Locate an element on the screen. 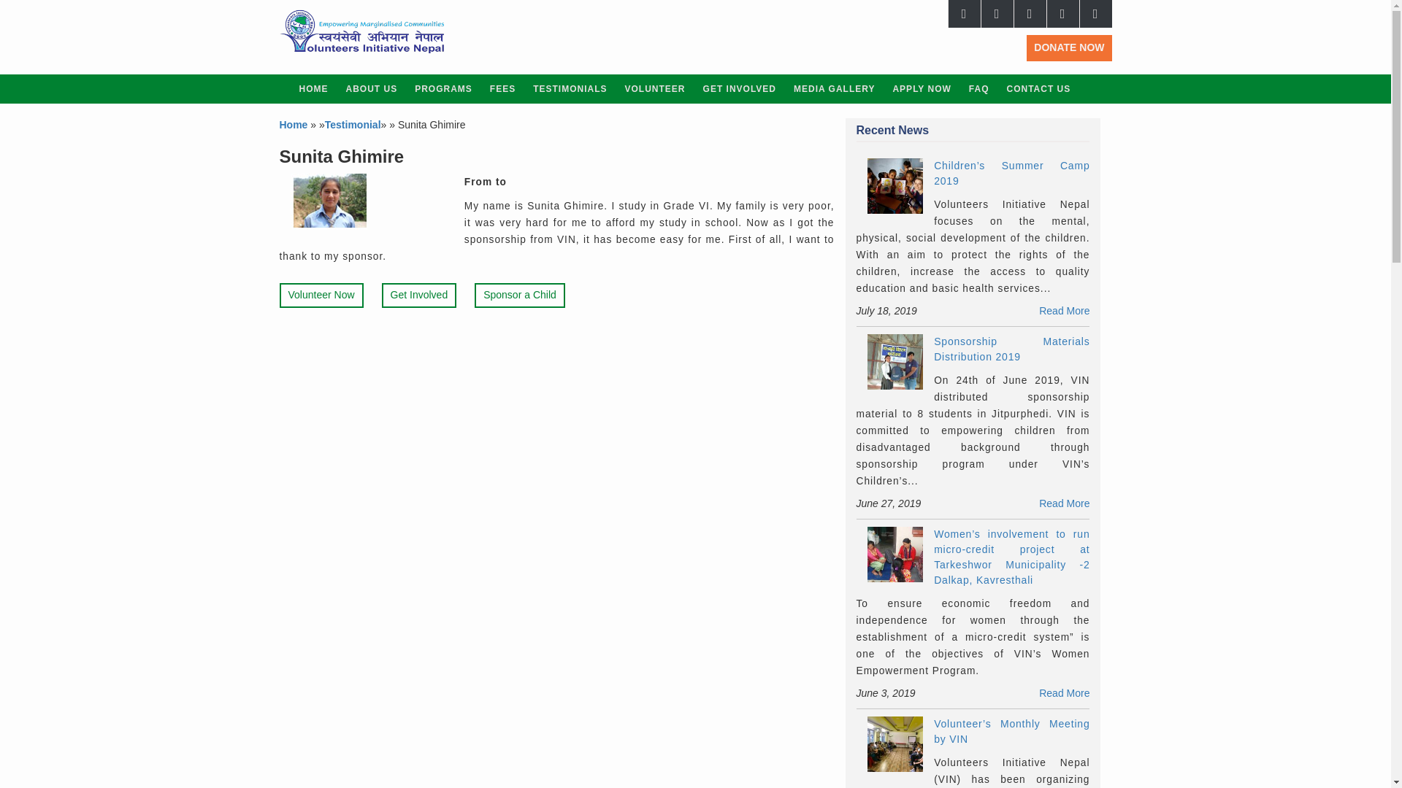 The width and height of the screenshot is (1402, 788). GET INVOLVED is located at coordinates (739, 88).